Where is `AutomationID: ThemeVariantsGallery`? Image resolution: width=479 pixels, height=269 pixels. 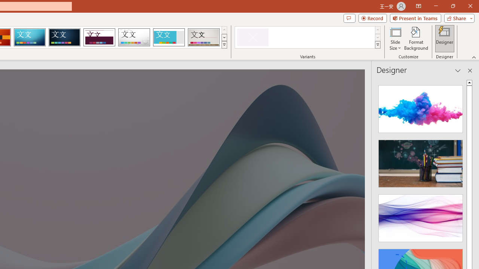
AutomationID: ThemeVariantsGallery is located at coordinates (308, 37).